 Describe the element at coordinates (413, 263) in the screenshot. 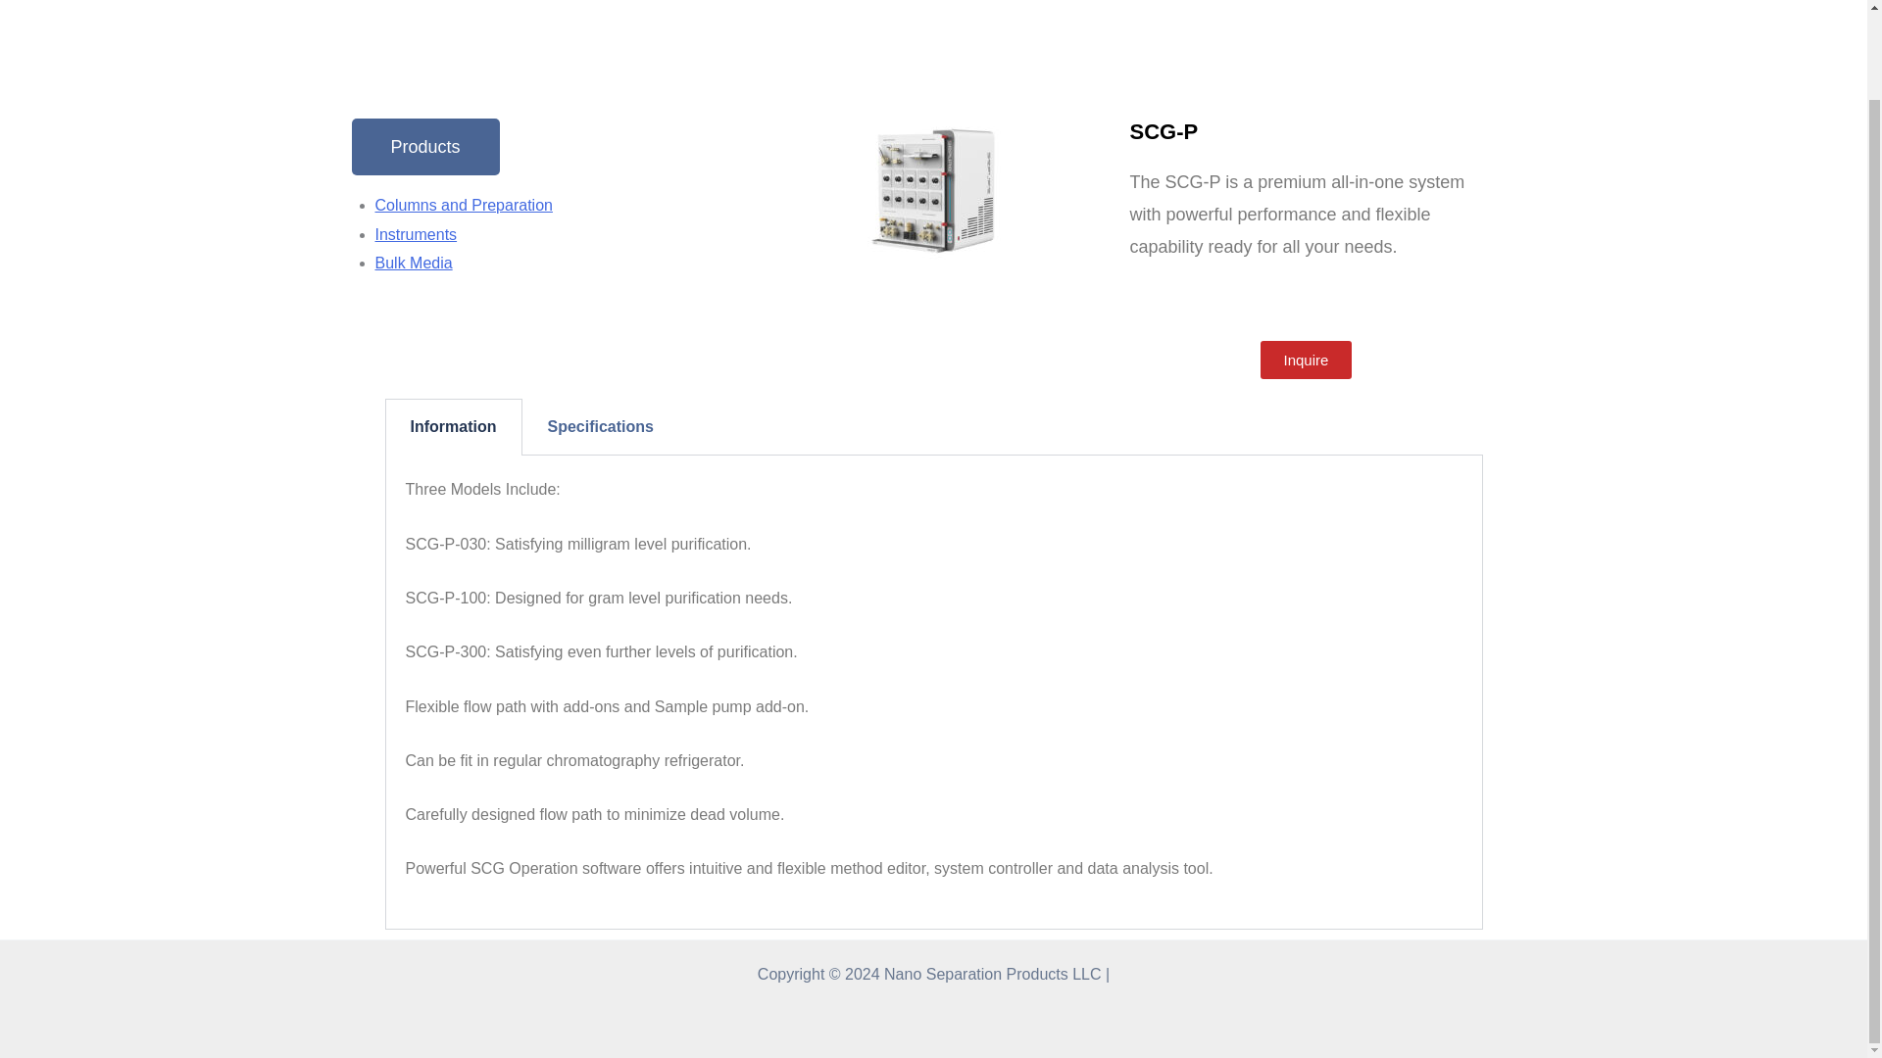

I see `Bulk Media` at that location.